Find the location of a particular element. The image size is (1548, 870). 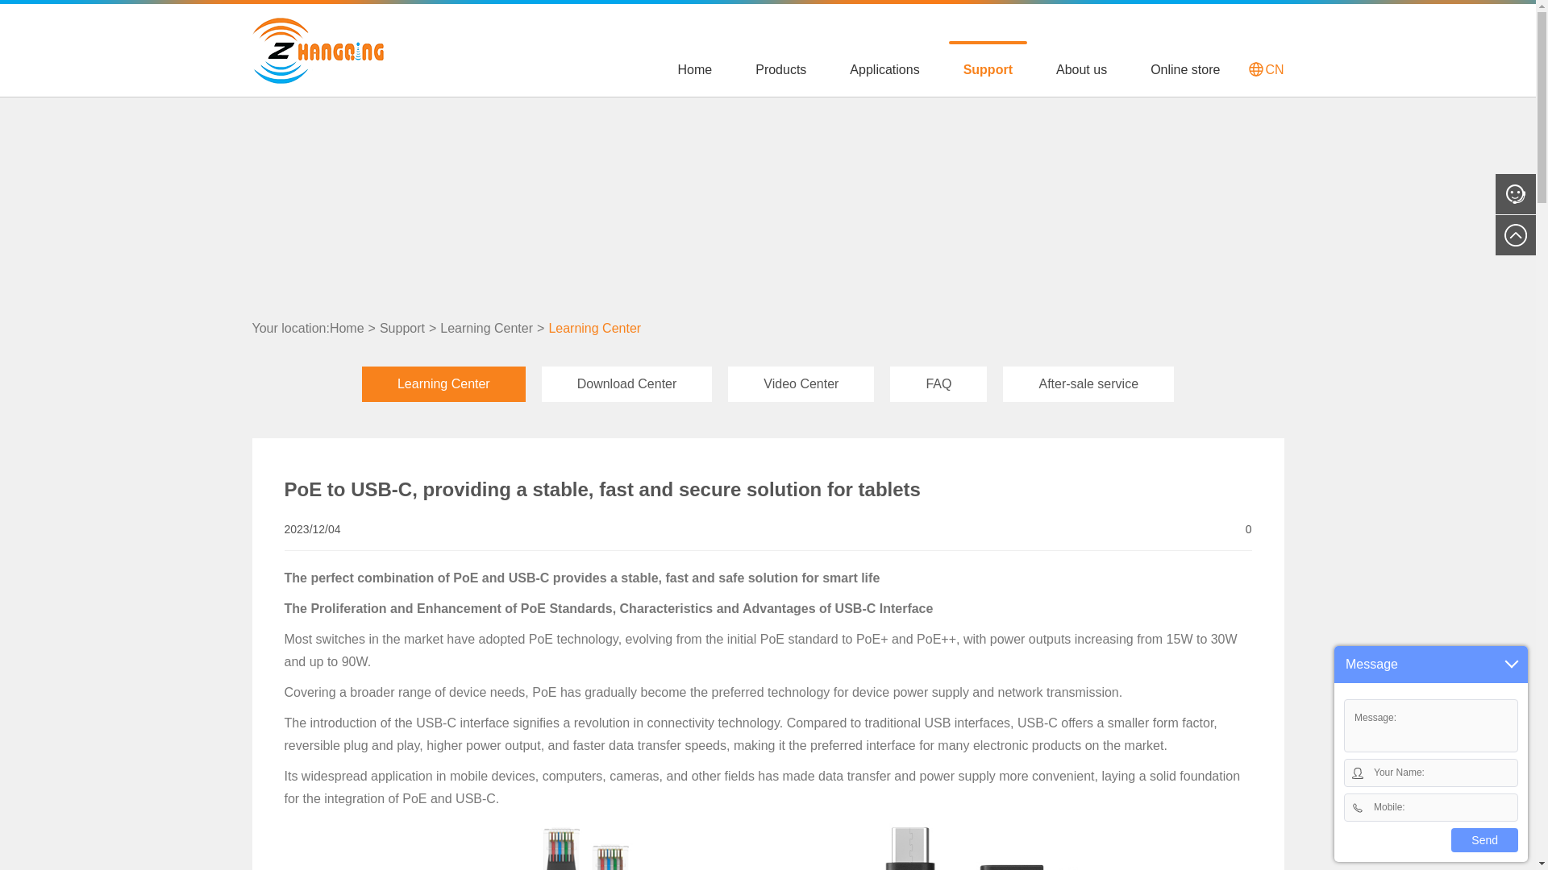

FAQ is located at coordinates (938, 383).